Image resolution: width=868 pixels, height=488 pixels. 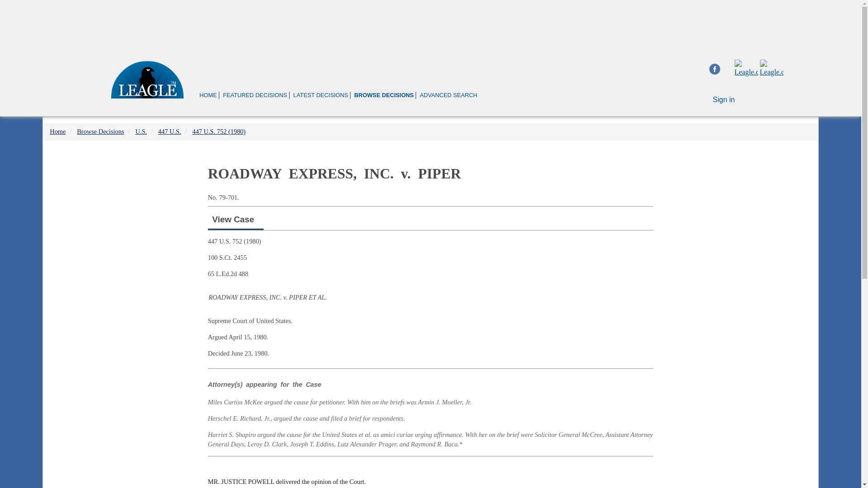 I want to click on Home, so click(x=57, y=131).